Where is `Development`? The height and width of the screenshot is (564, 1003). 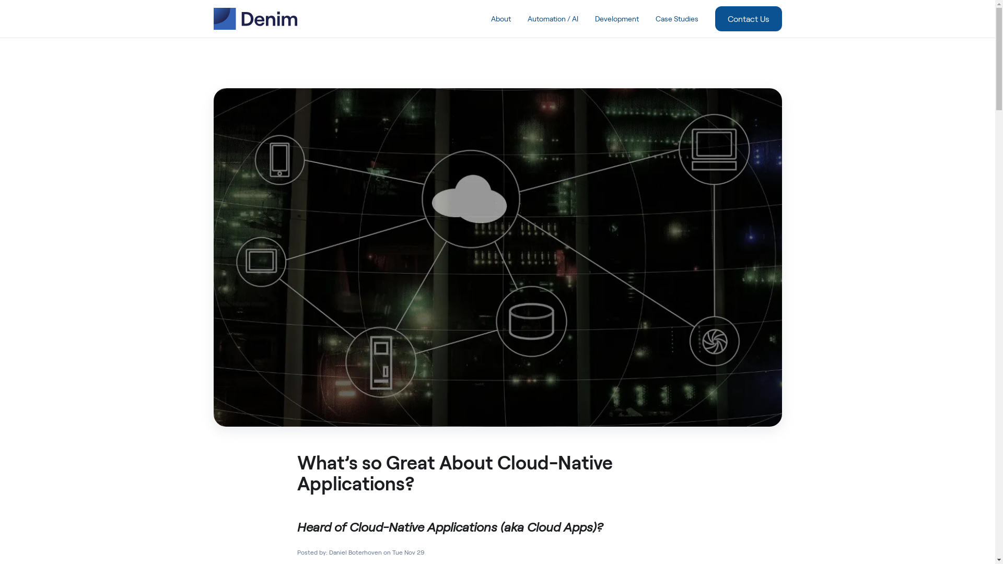 Development is located at coordinates (616, 19).